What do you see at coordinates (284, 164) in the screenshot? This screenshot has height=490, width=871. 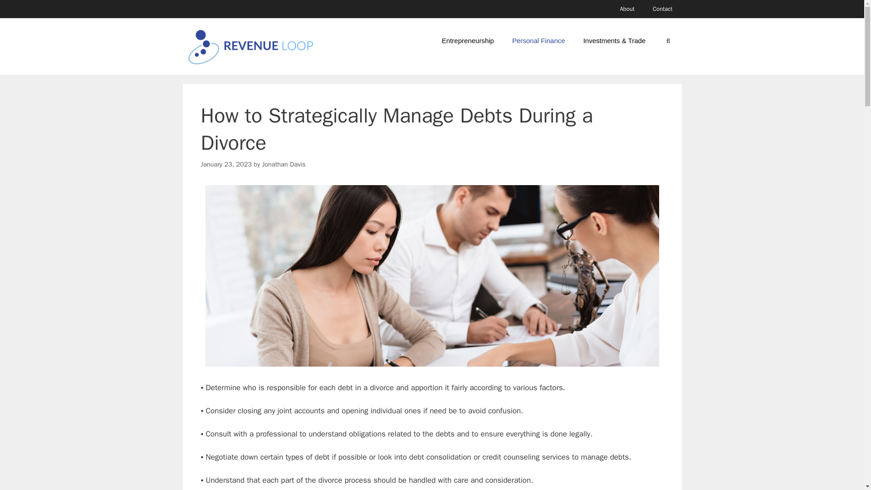 I see `View all posts by Jonathan Davis` at bounding box center [284, 164].